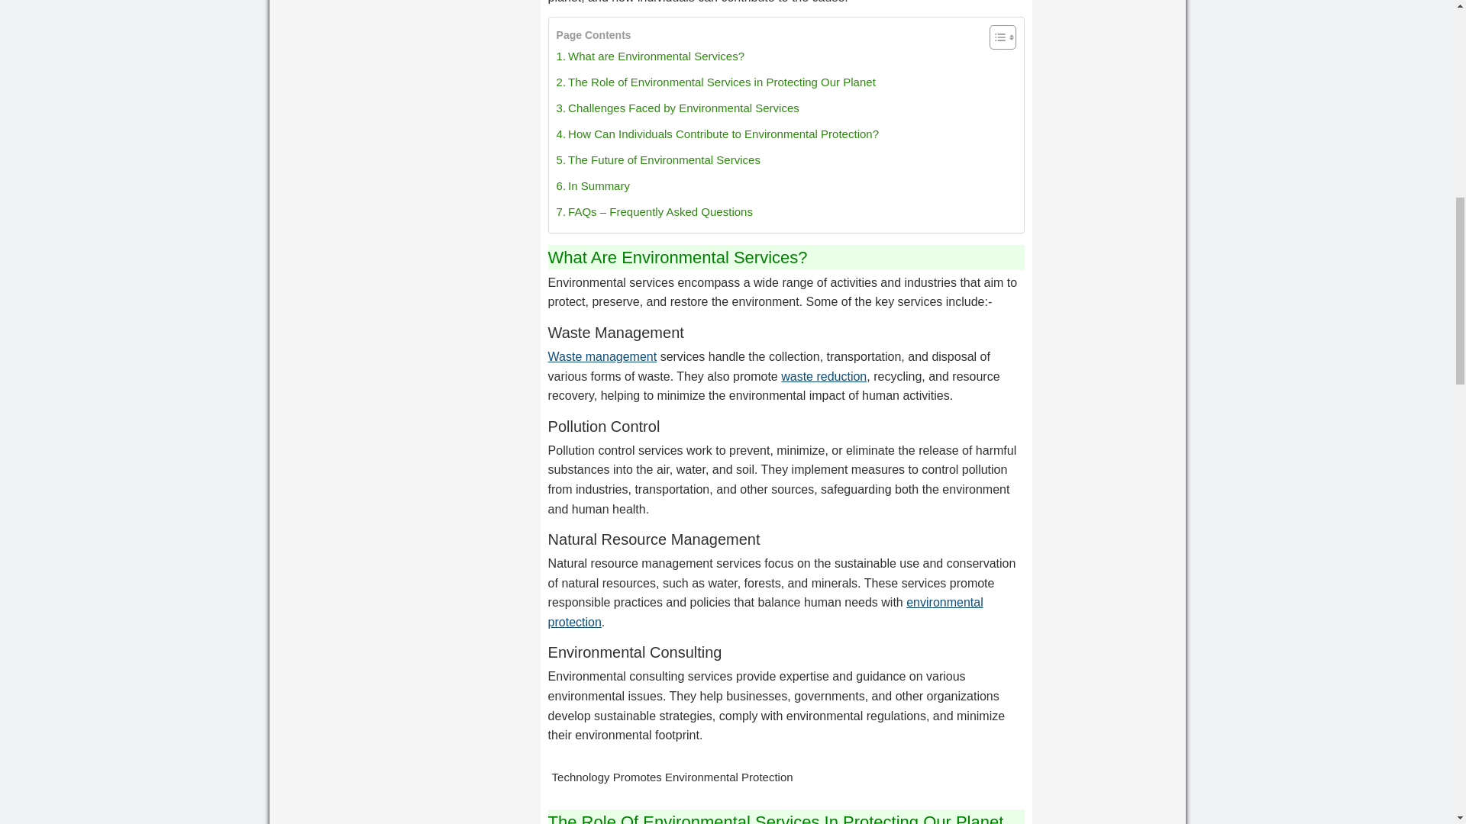 The image size is (1466, 824). I want to click on The Role of Environmental Services in Protecting Our Planet, so click(716, 82).